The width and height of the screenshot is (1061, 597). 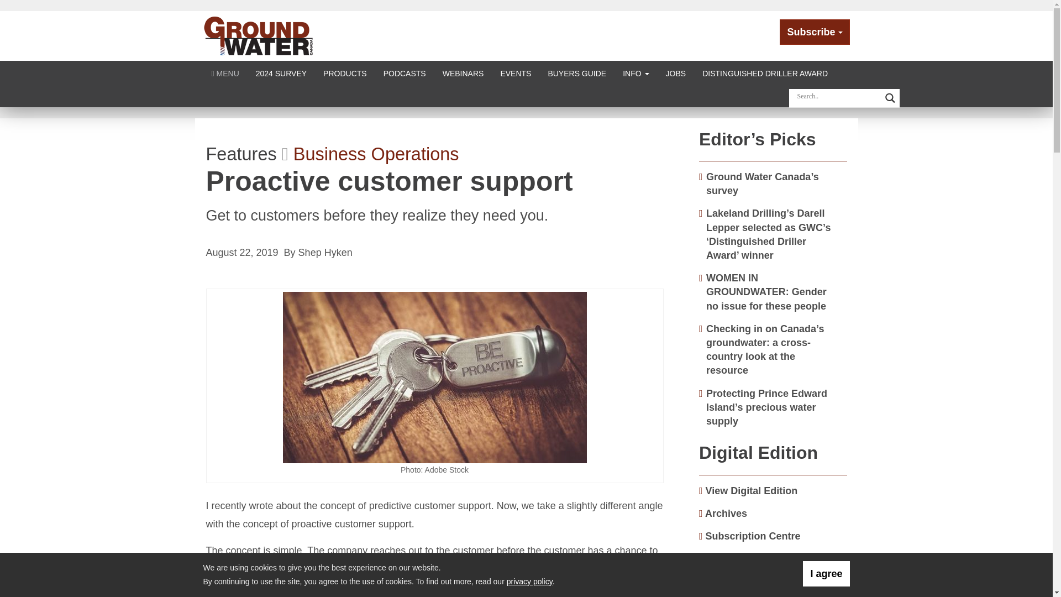 I want to click on PODCASTS, so click(x=405, y=73).